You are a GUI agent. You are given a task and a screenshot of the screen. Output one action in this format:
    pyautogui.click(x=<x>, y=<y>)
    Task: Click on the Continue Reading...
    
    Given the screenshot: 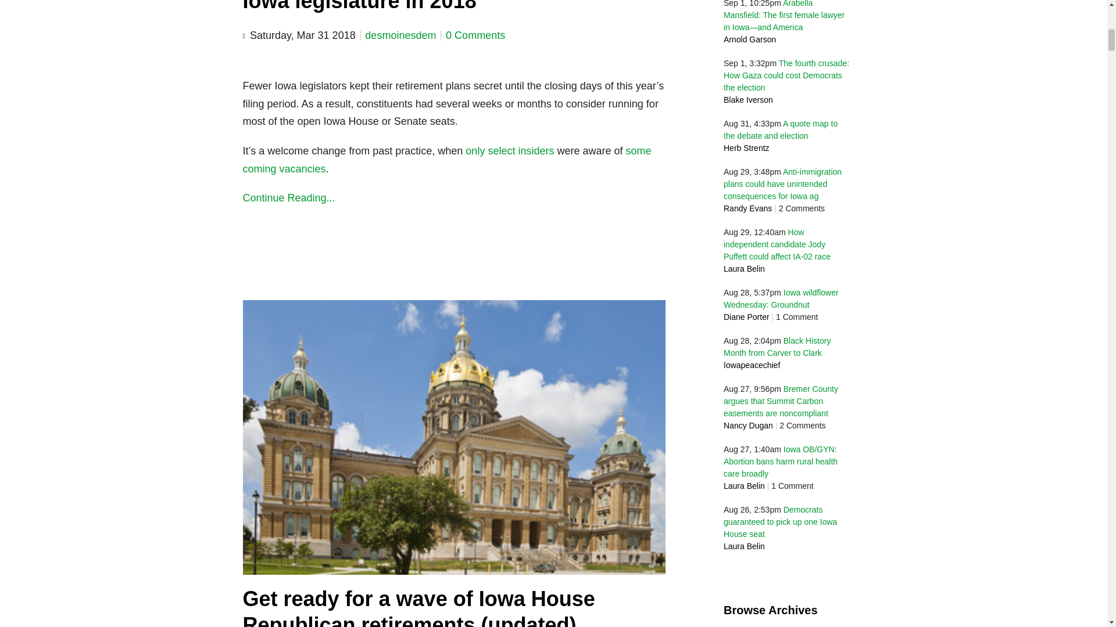 What is the action you would take?
    pyautogui.click(x=455, y=199)
    